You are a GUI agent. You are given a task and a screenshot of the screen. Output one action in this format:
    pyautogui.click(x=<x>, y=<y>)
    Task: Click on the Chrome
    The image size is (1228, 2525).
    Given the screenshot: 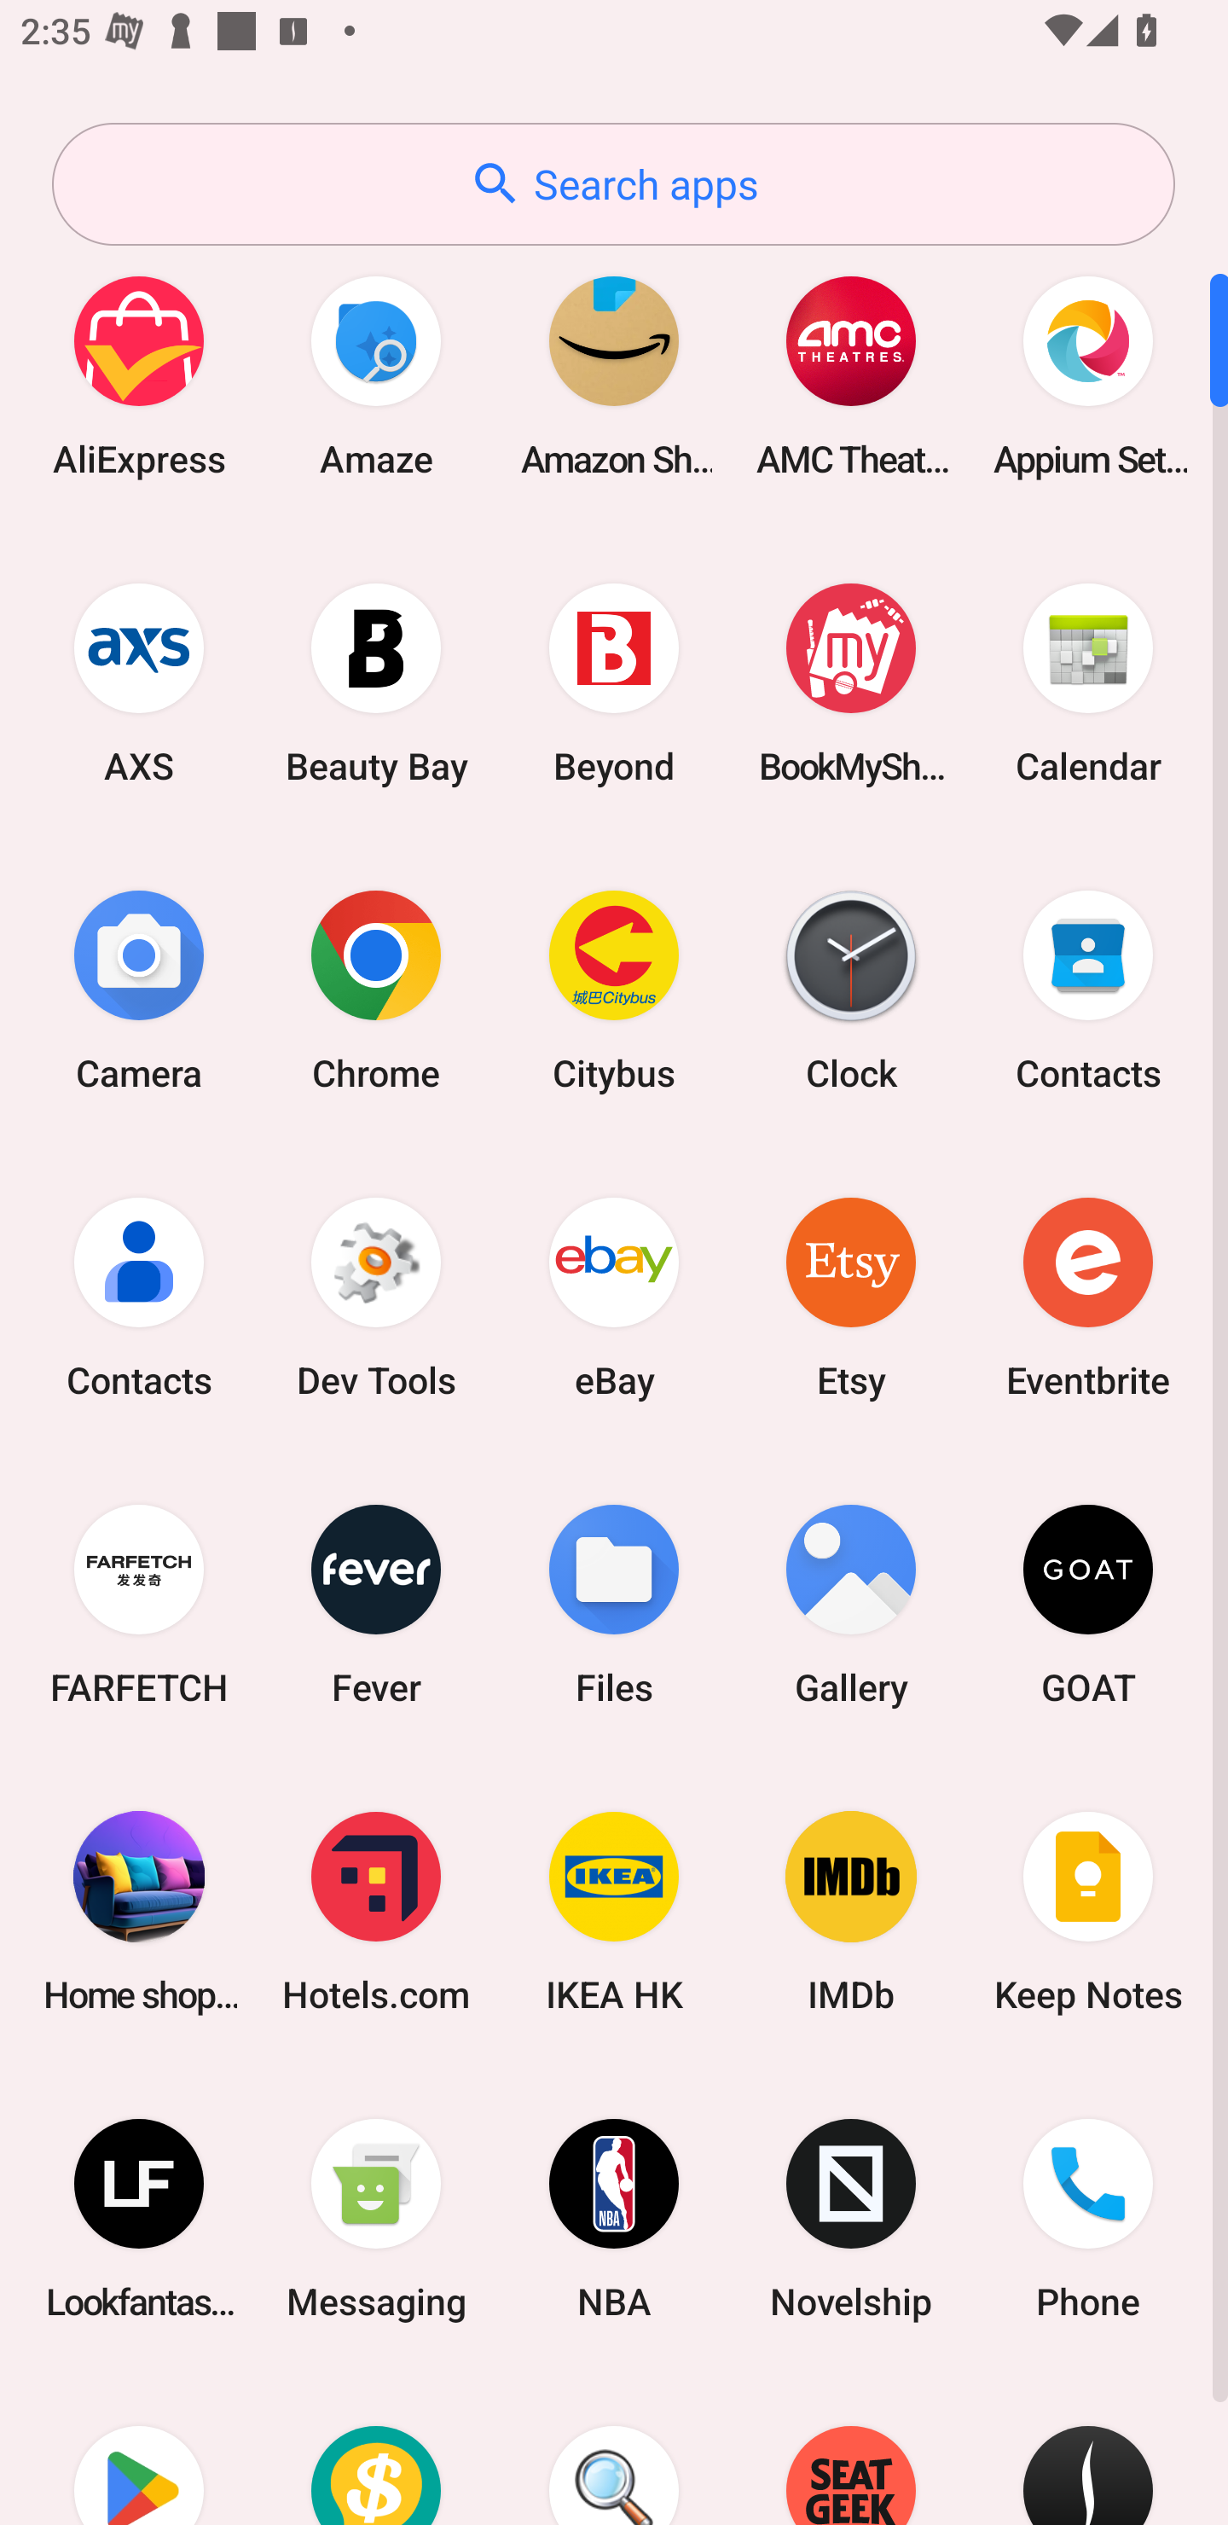 What is the action you would take?
    pyautogui.click(x=376, y=990)
    